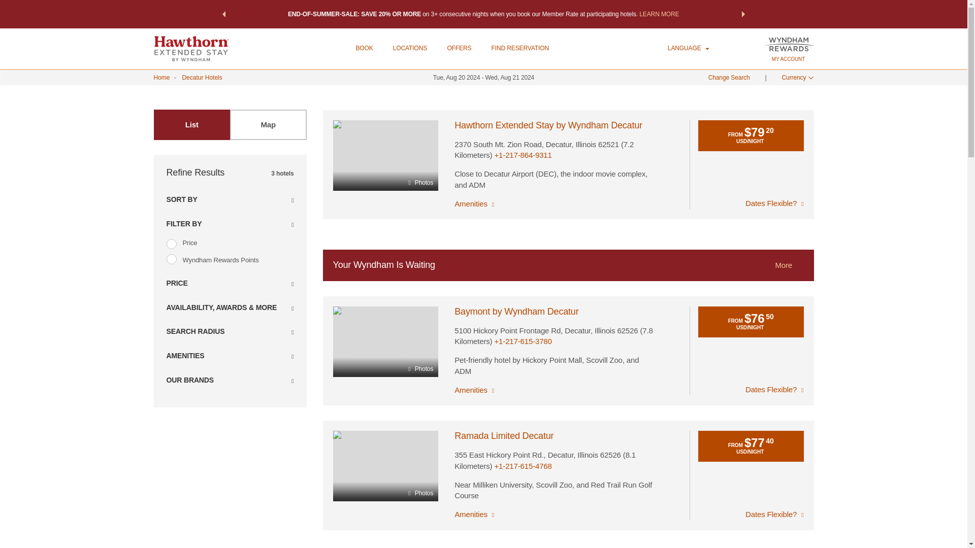  Describe the element at coordinates (788, 59) in the screenshot. I see `MY ACCOUNT` at that location.